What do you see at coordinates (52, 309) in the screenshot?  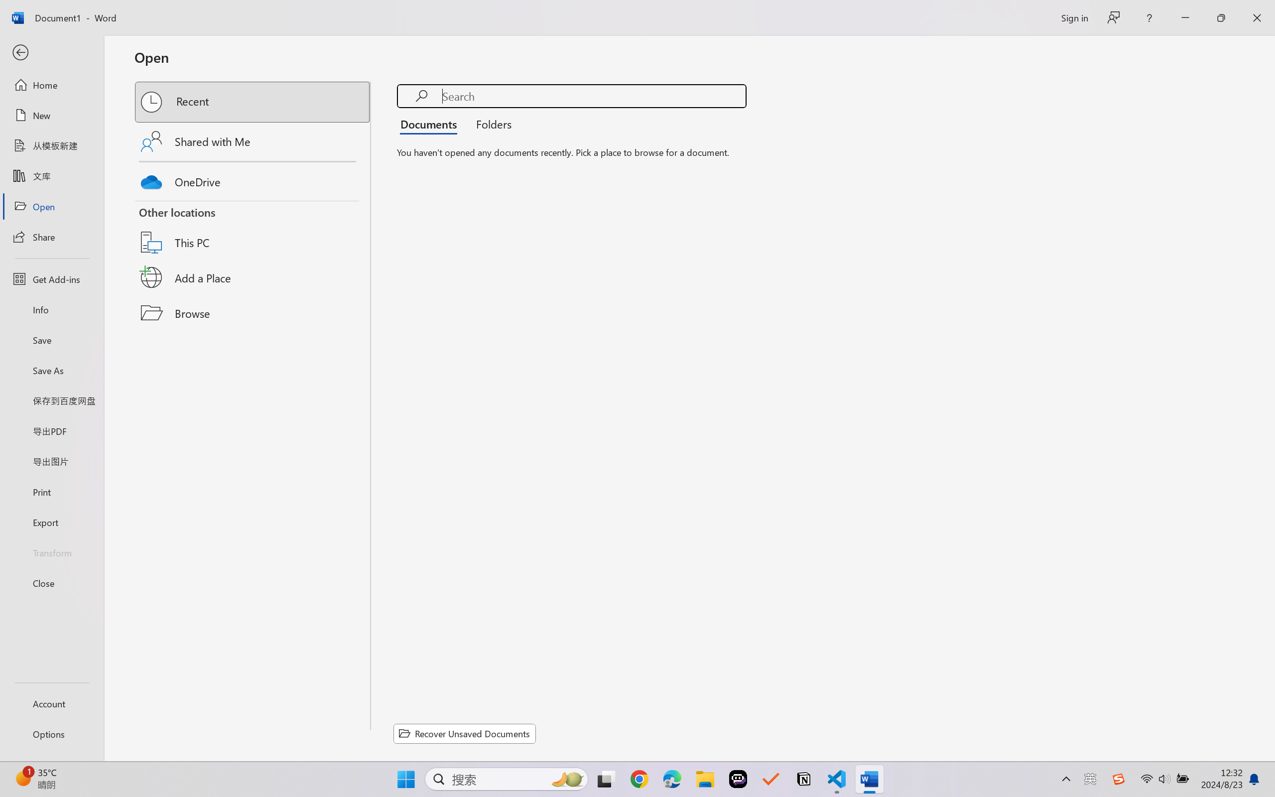 I see `Info` at bounding box center [52, 309].